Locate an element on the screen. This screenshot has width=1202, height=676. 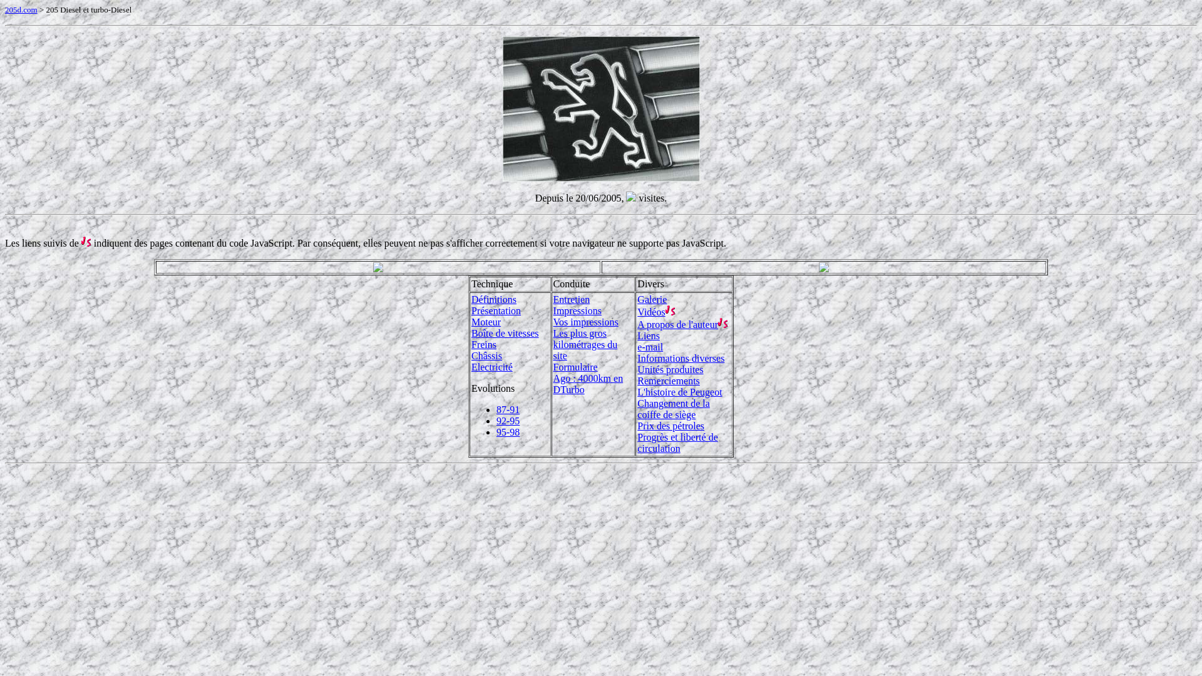
Remerciements is located at coordinates (669, 381).